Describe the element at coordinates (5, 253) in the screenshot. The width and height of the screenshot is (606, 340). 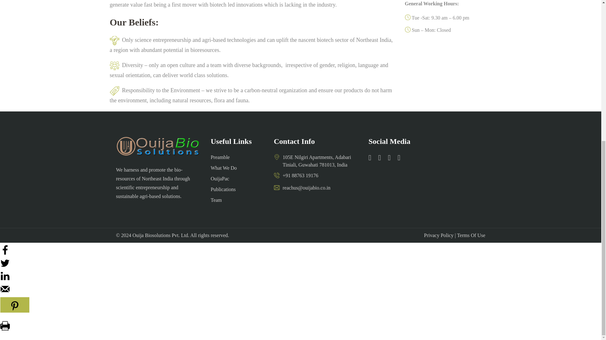
I see `Share on Facebook` at that location.